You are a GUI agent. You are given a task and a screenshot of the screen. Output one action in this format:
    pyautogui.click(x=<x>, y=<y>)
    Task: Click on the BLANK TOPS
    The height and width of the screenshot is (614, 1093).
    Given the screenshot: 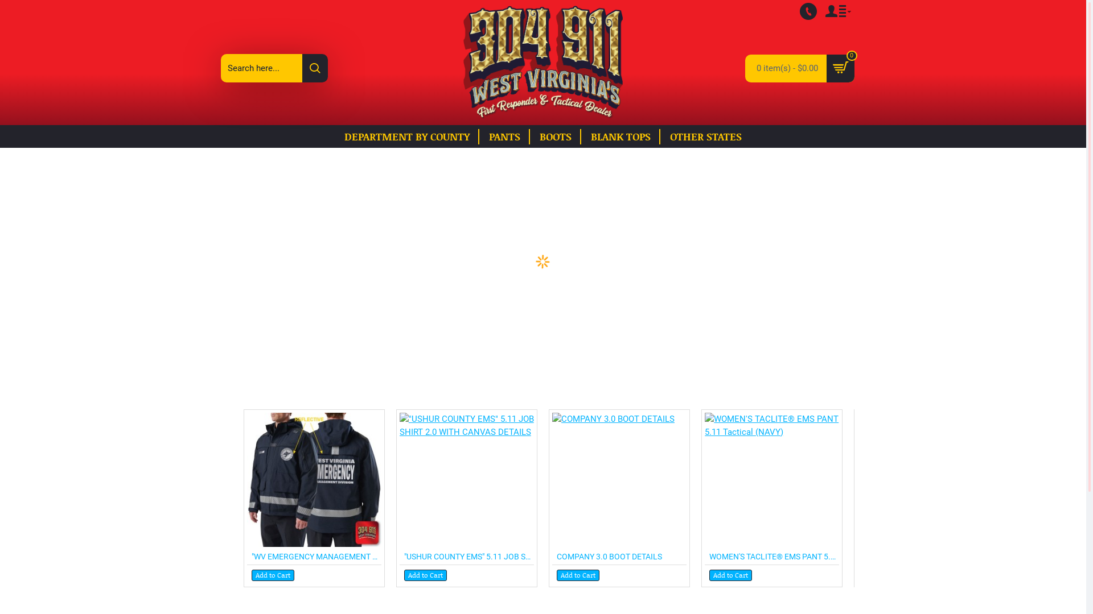 What is the action you would take?
    pyautogui.click(x=626, y=136)
    